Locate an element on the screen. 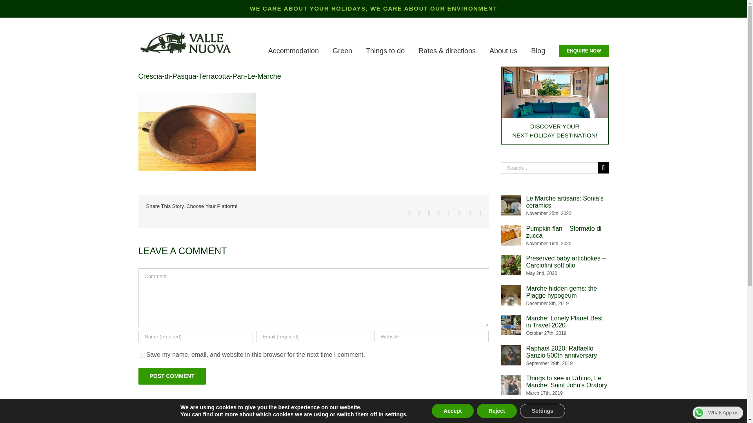 This screenshot has height=423, width=753. Pinterest is located at coordinates (460, 213).